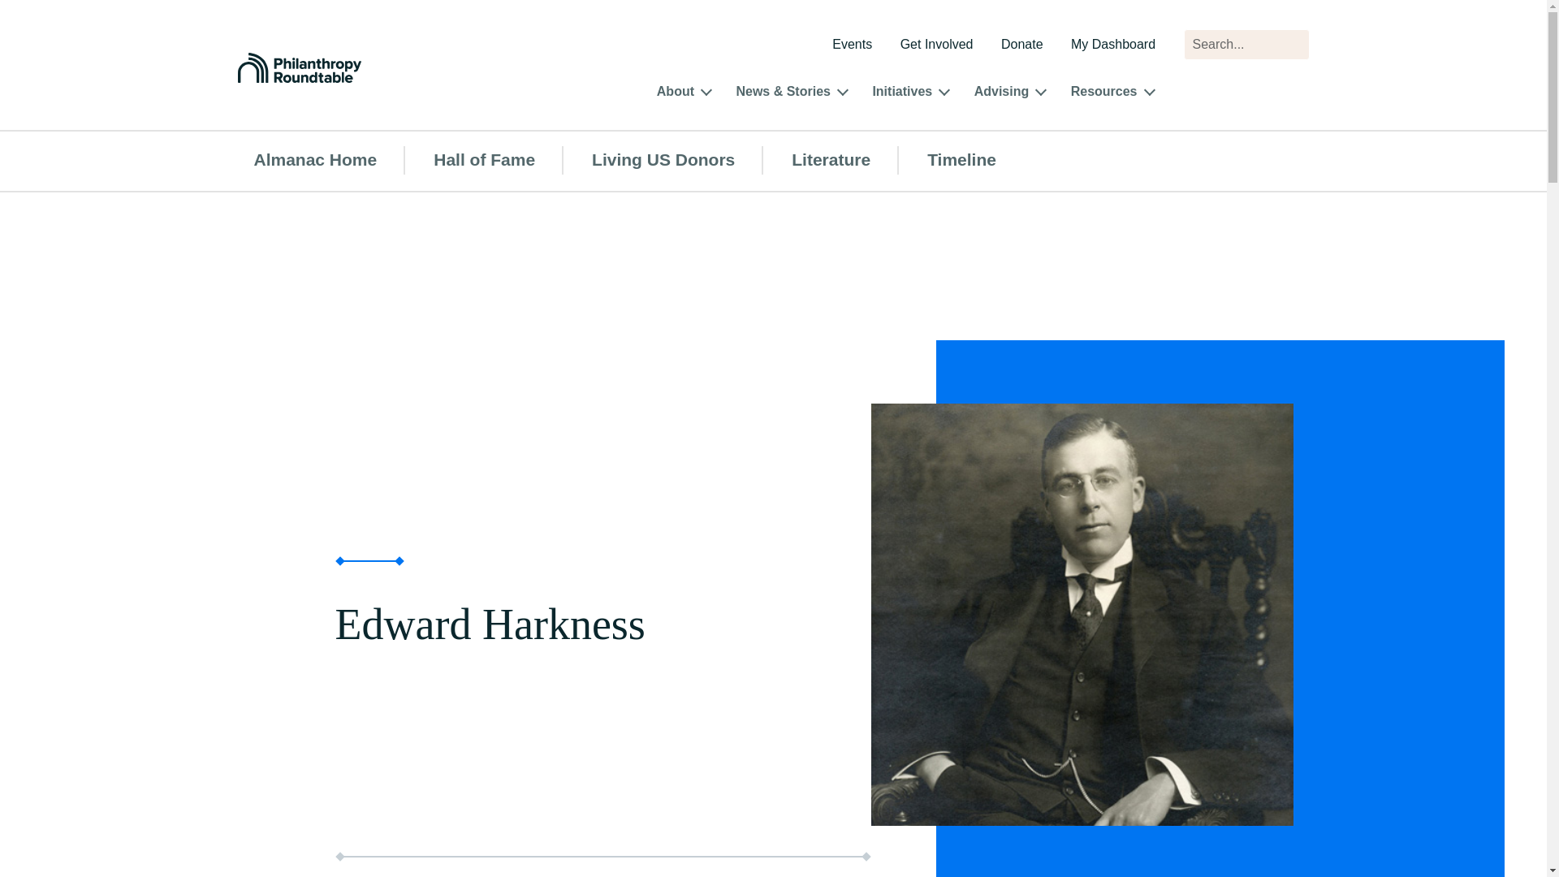  Describe the element at coordinates (1021, 45) in the screenshot. I see `Donate` at that location.